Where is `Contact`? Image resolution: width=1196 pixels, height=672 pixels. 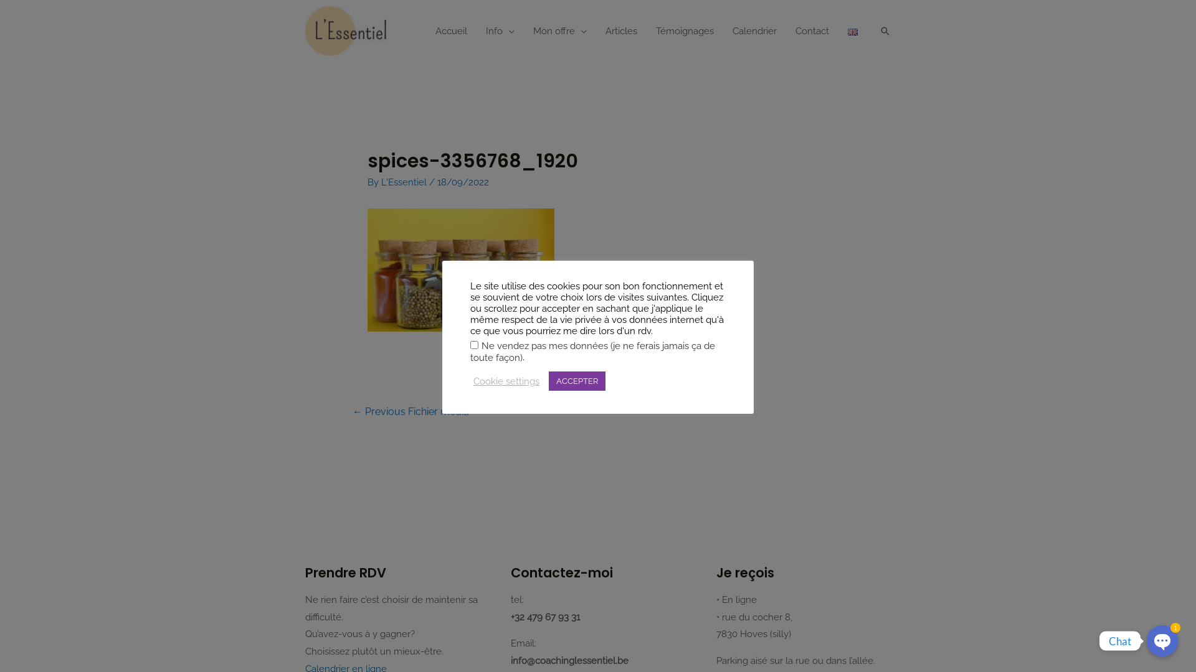
Contact is located at coordinates (812, 31).